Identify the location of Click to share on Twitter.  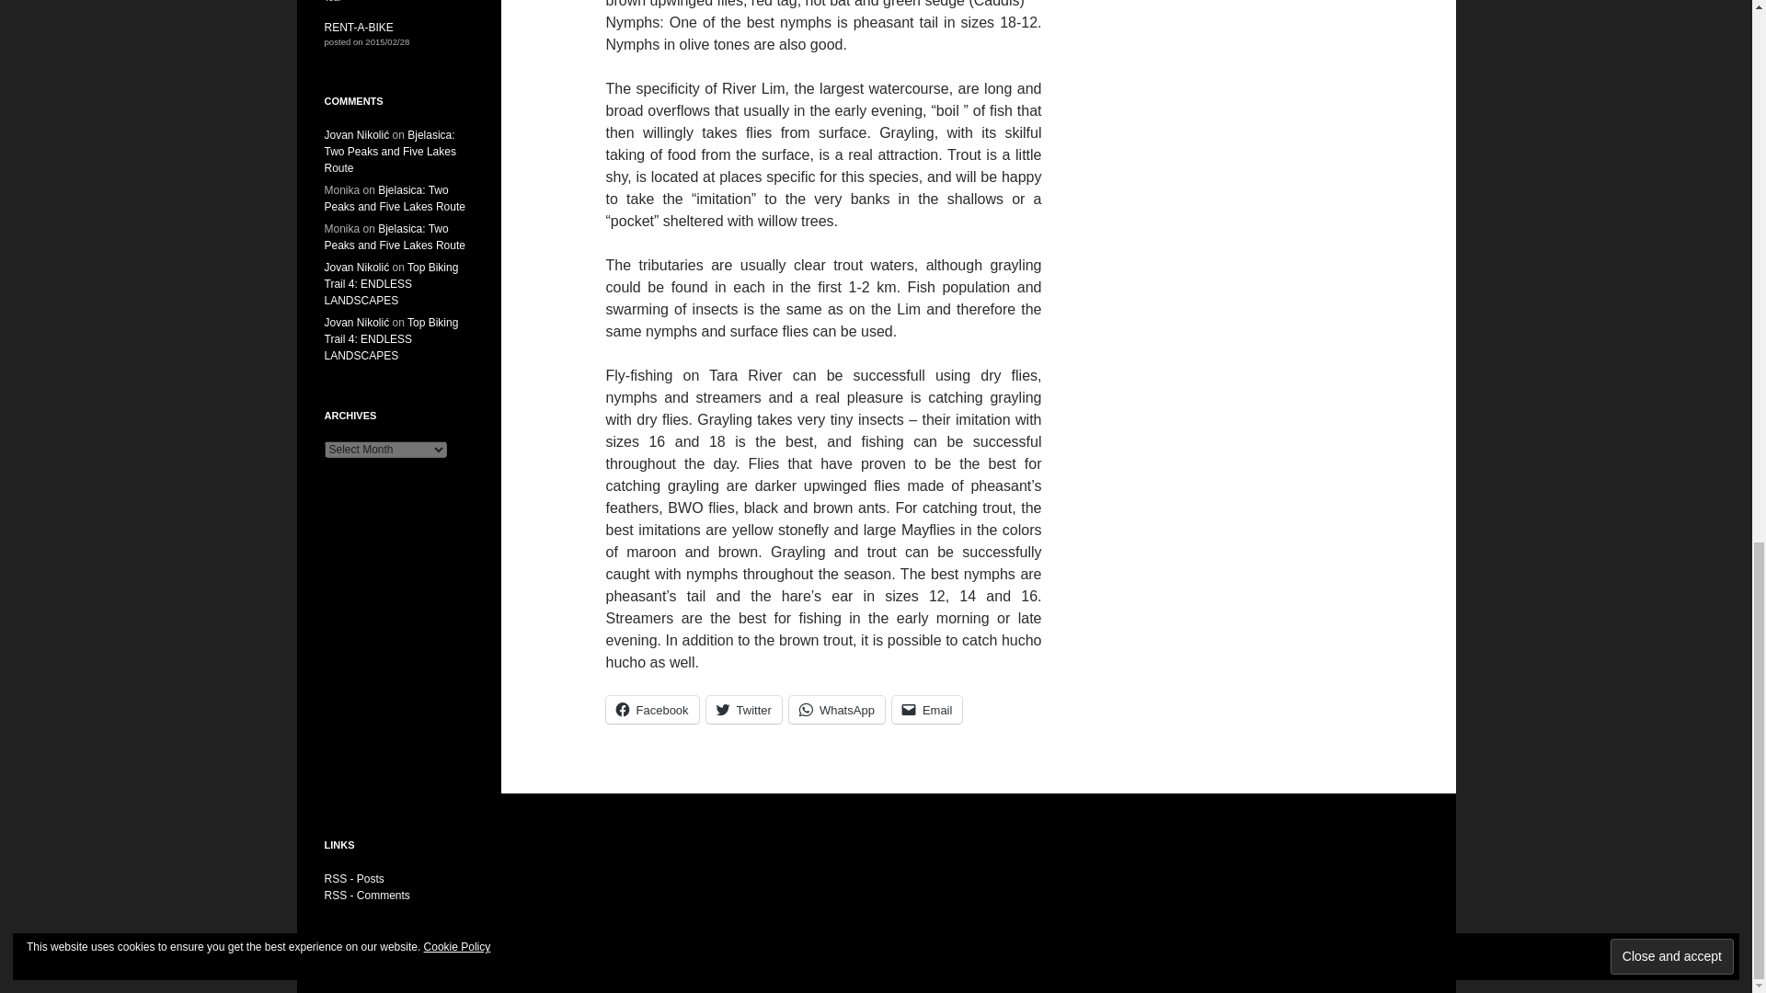
(744, 710).